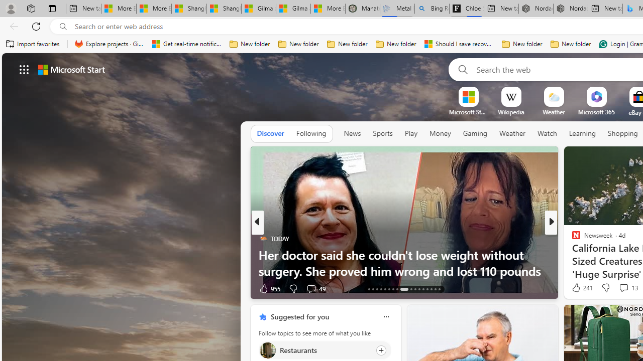 The image size is (643, 361). I want to click on AutomationID: tab-27, so click(431, 289).